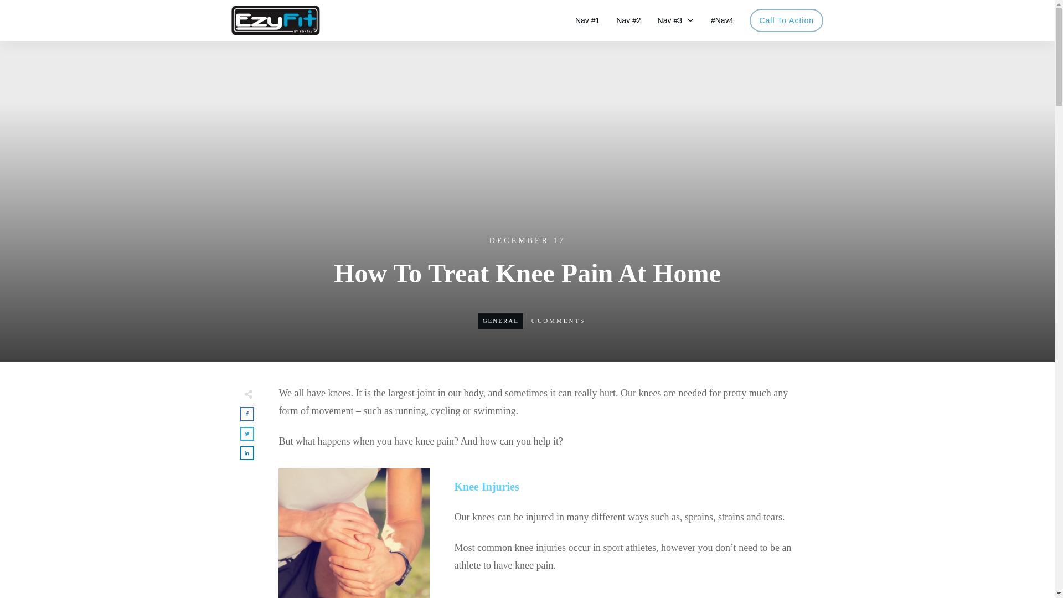 This screenshot has width=1063, height=598. Describe the element at coordinates (500, 321) in the screenshot. I see `General` at that location.